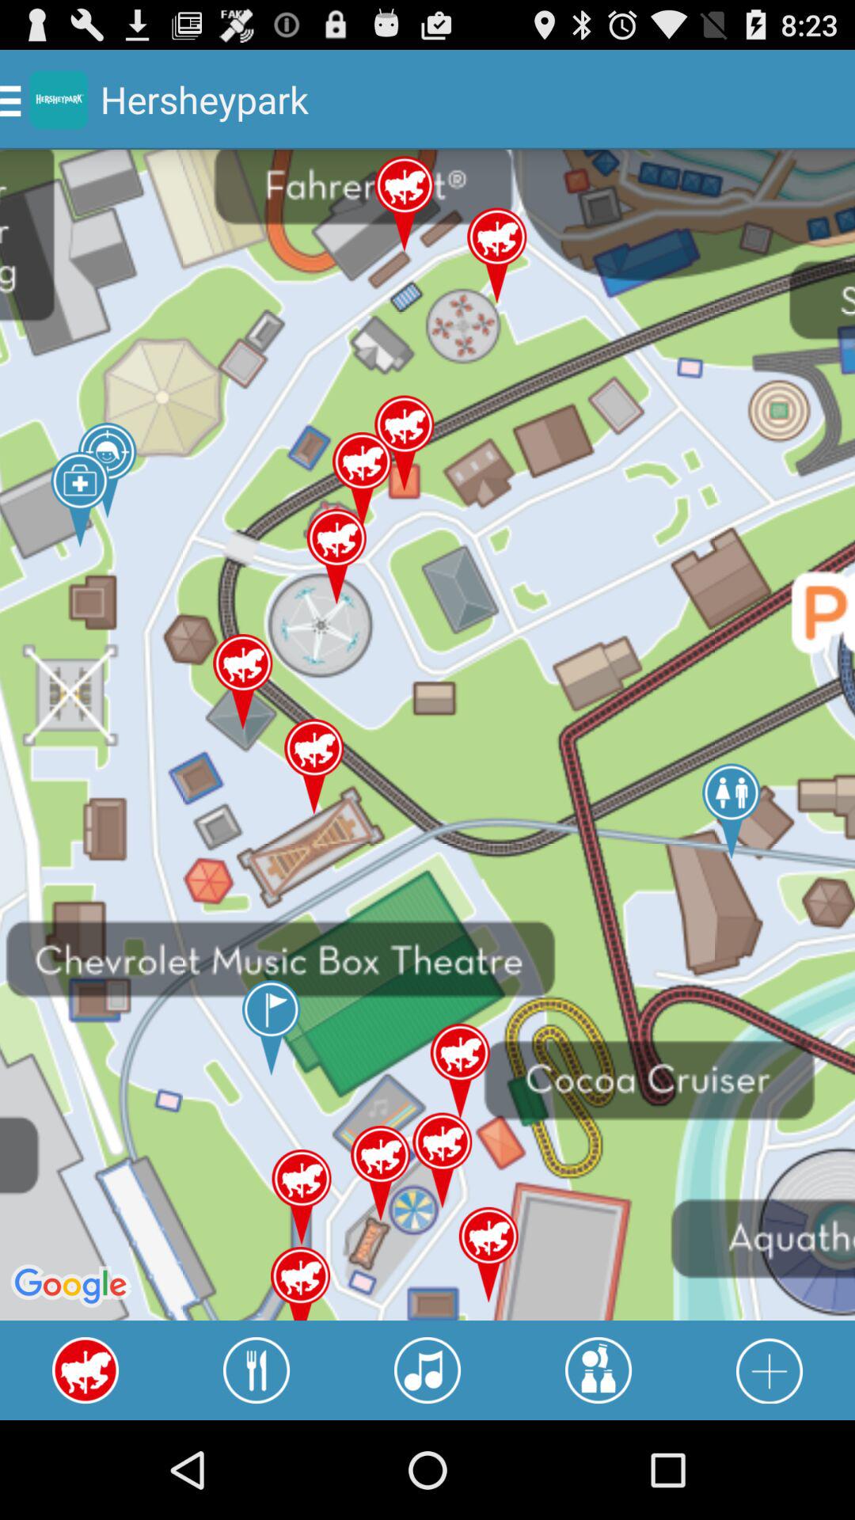  What do you see at coordinates (769, 1370) in the screenshot?
I see `press to add additional` at bounding box center [769, 1370].